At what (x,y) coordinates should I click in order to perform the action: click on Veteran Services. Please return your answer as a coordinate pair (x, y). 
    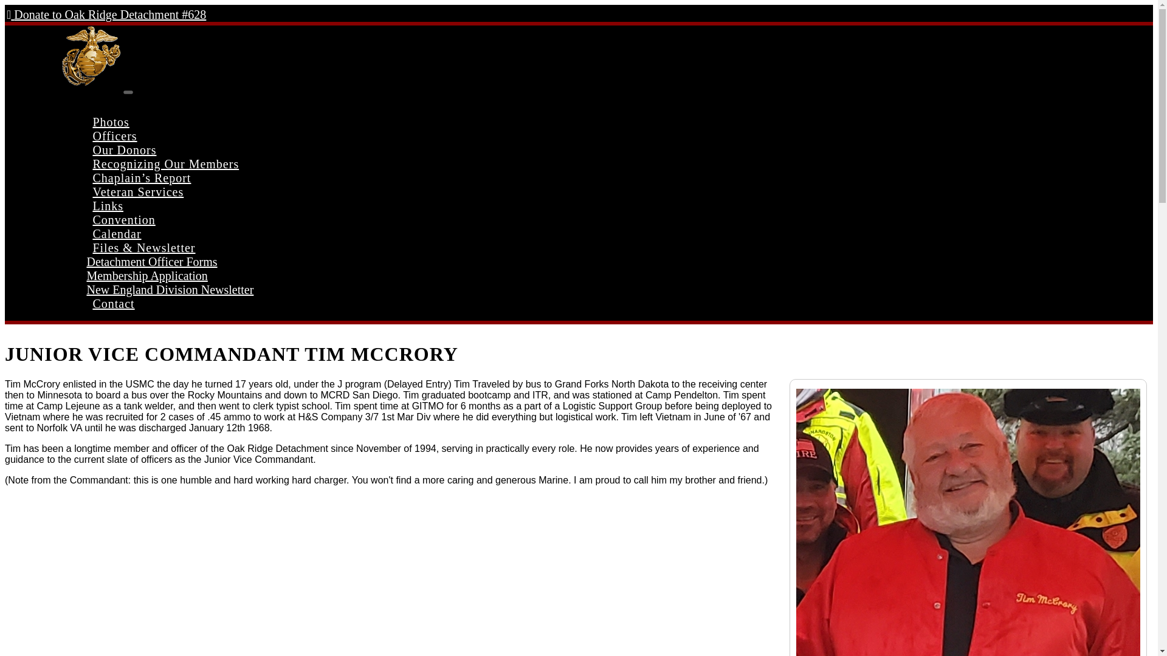
    Looking at the image, I should click on (137, 192).